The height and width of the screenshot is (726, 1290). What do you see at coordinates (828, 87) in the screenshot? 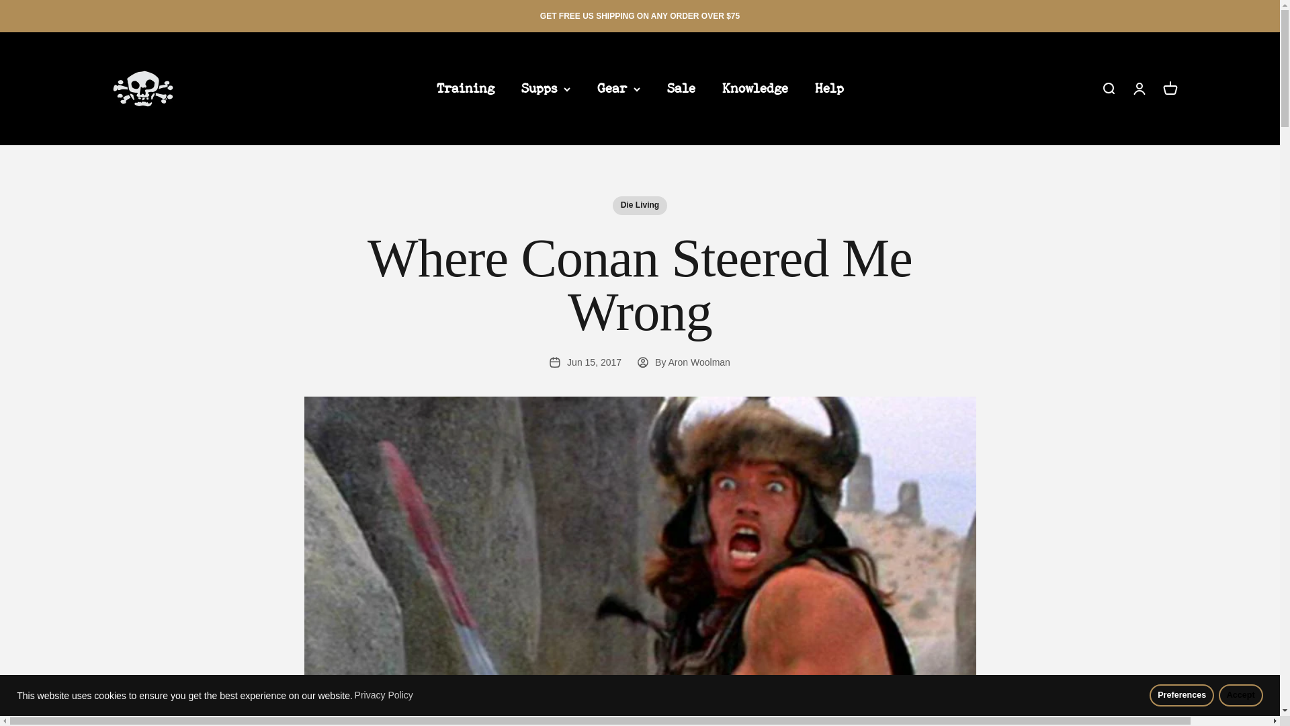
I see `Help` at bounding box center [828, 87].